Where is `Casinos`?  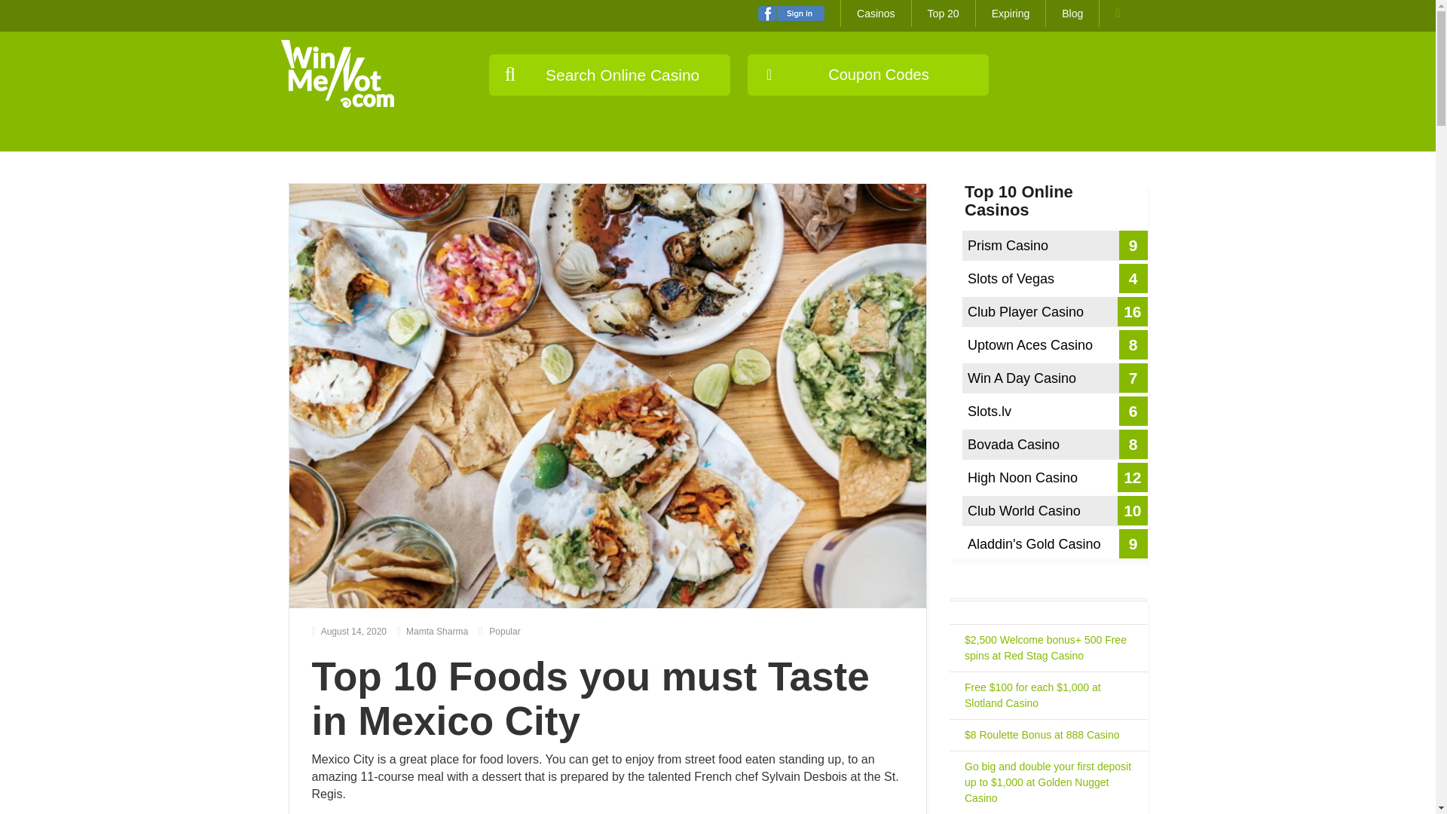
Casinos is located at coordinates (876, 14).